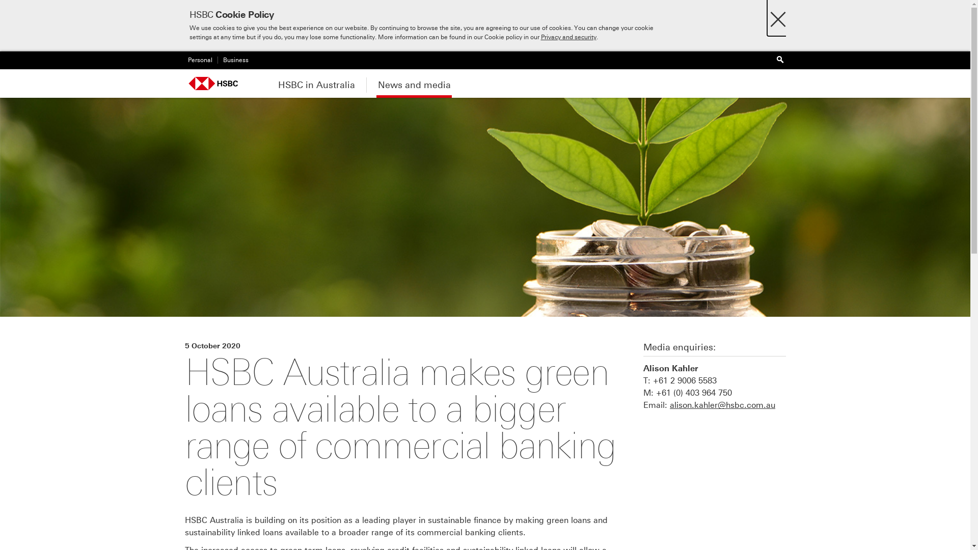 This screenshot has width=978, height=550. Describe the element at coordinates (198, 60) in the screenshot. I see `Personal` at that location.